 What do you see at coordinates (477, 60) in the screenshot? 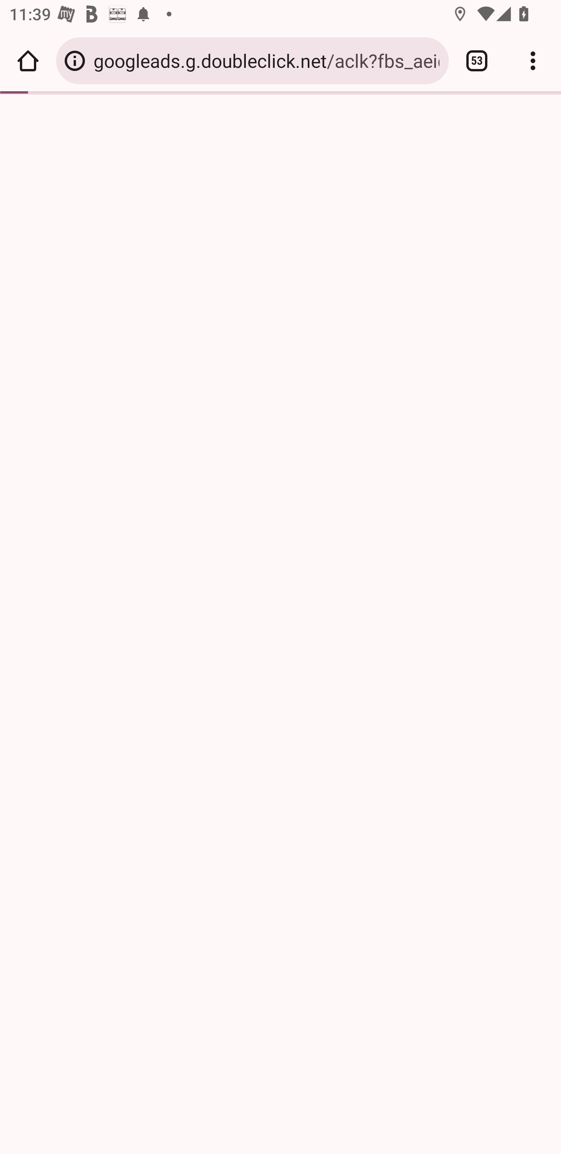
I see `Switch or close tabs` at bounding box center [477, 60].